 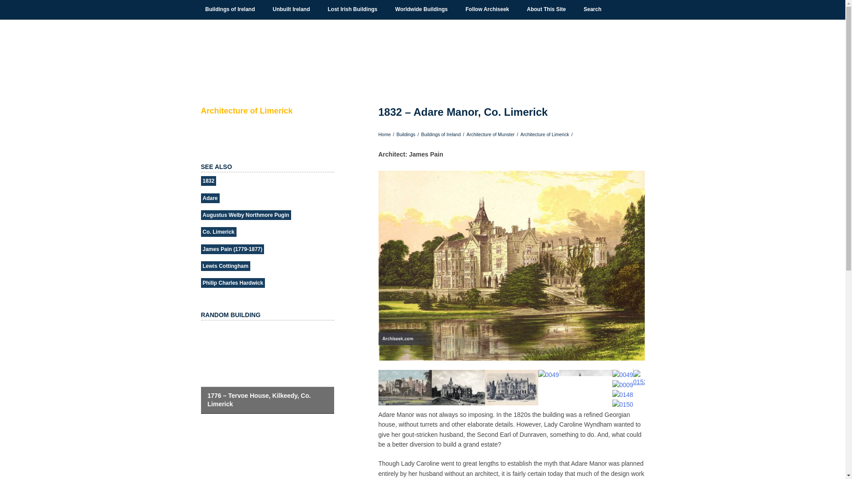 I want to click on Worldwide Buildings, so click(x=422, y=9).